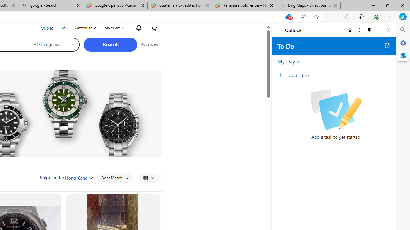  What do you see at coordinates (286, 61) in the screenshot?
I see `My Day` at bounding box center [286, 61].